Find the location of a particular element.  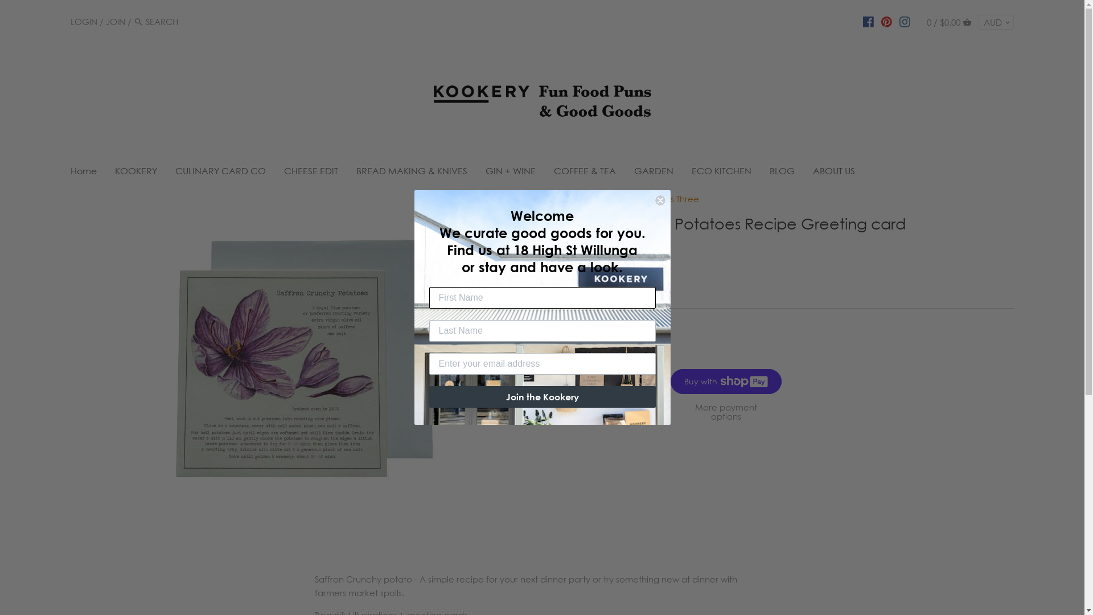

LOGIN is located at coordinates (84, 22).